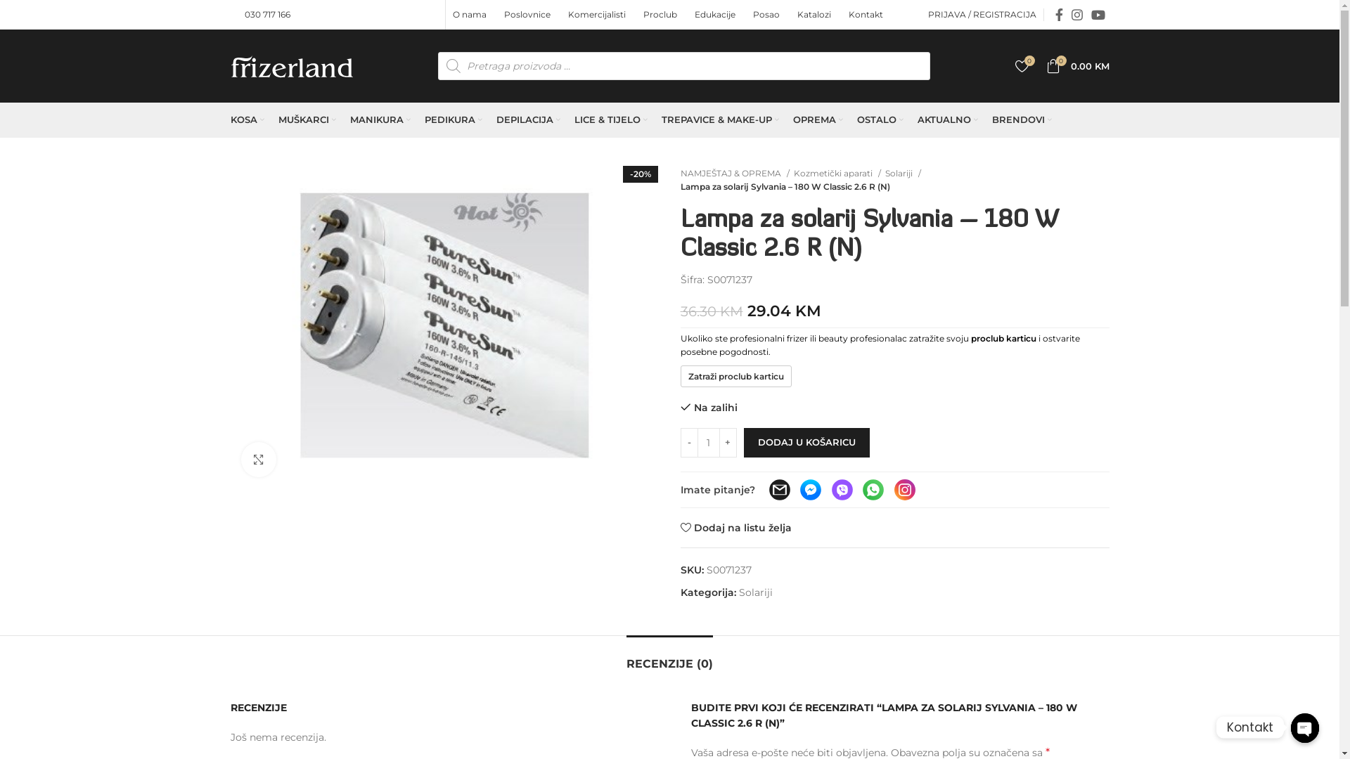 The image size is (1350, 759). I want to click on TREPAVICE & MAKE-UP, so click(720, 120).